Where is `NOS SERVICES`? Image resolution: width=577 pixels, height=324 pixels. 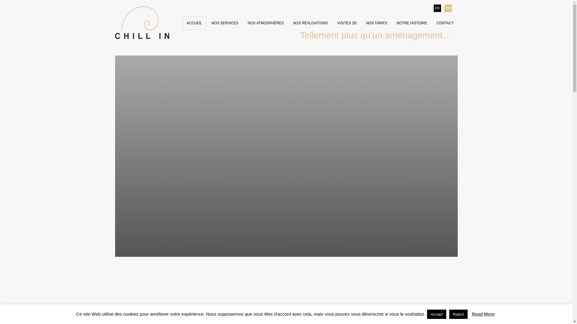 NOS SERVICES is located at coordinates (225, 23).